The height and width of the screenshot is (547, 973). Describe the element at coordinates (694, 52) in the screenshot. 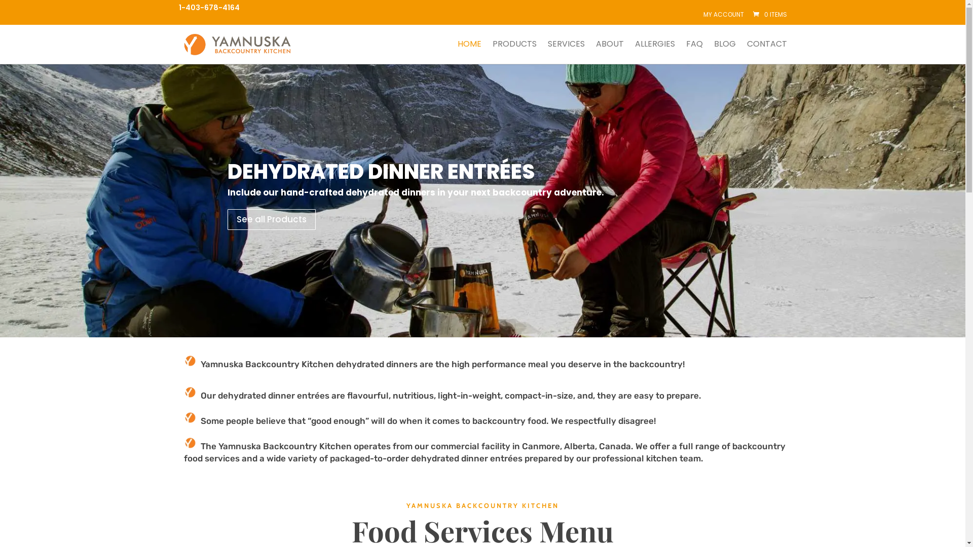

I see `FAQ` at that location.